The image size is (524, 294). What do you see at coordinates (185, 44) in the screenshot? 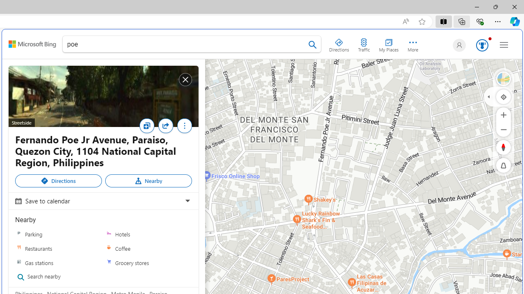
I see `Add a search` at bounding box center [185, 44].